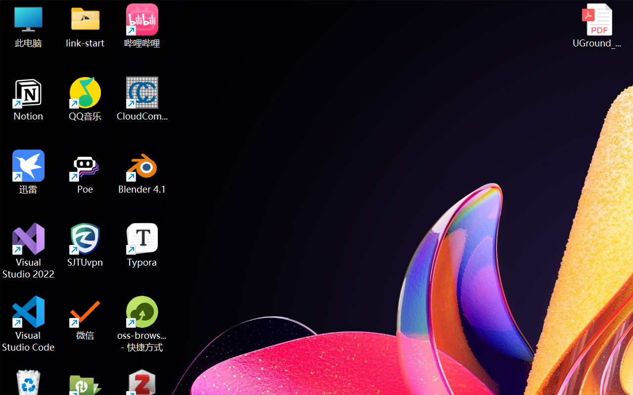 The height and width of the screenshot is (395, 633). I want to click on Blender 4.1, so click(142, 172).